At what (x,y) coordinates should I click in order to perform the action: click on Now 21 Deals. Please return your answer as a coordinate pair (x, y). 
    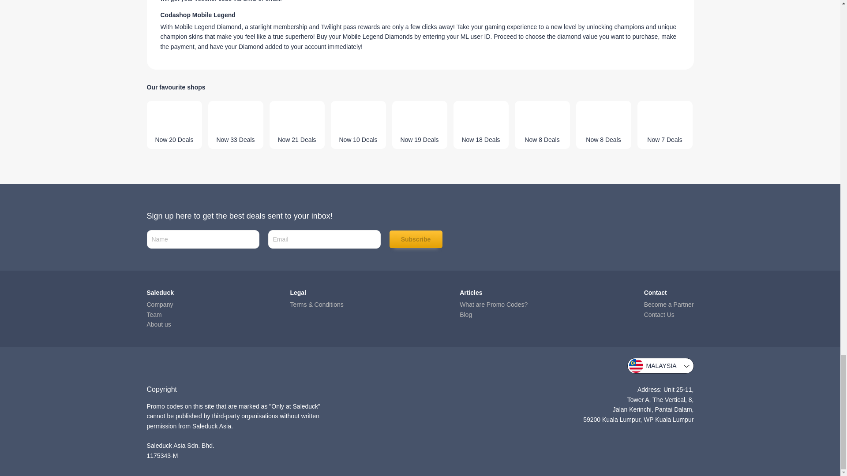
    Looking at the image, I should click on (296, 125).